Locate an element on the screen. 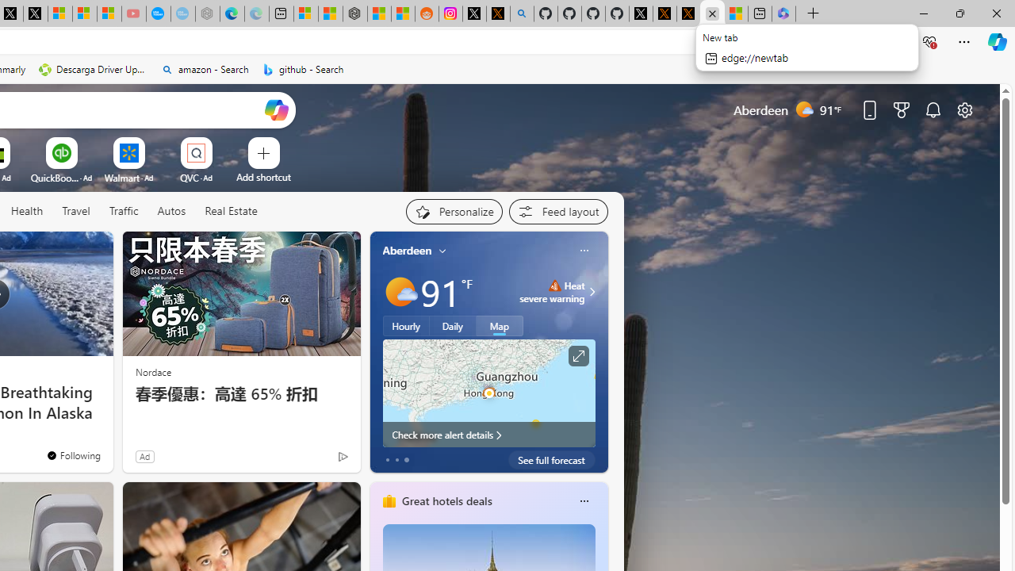  github - Search is located at coordinates (303, 70).